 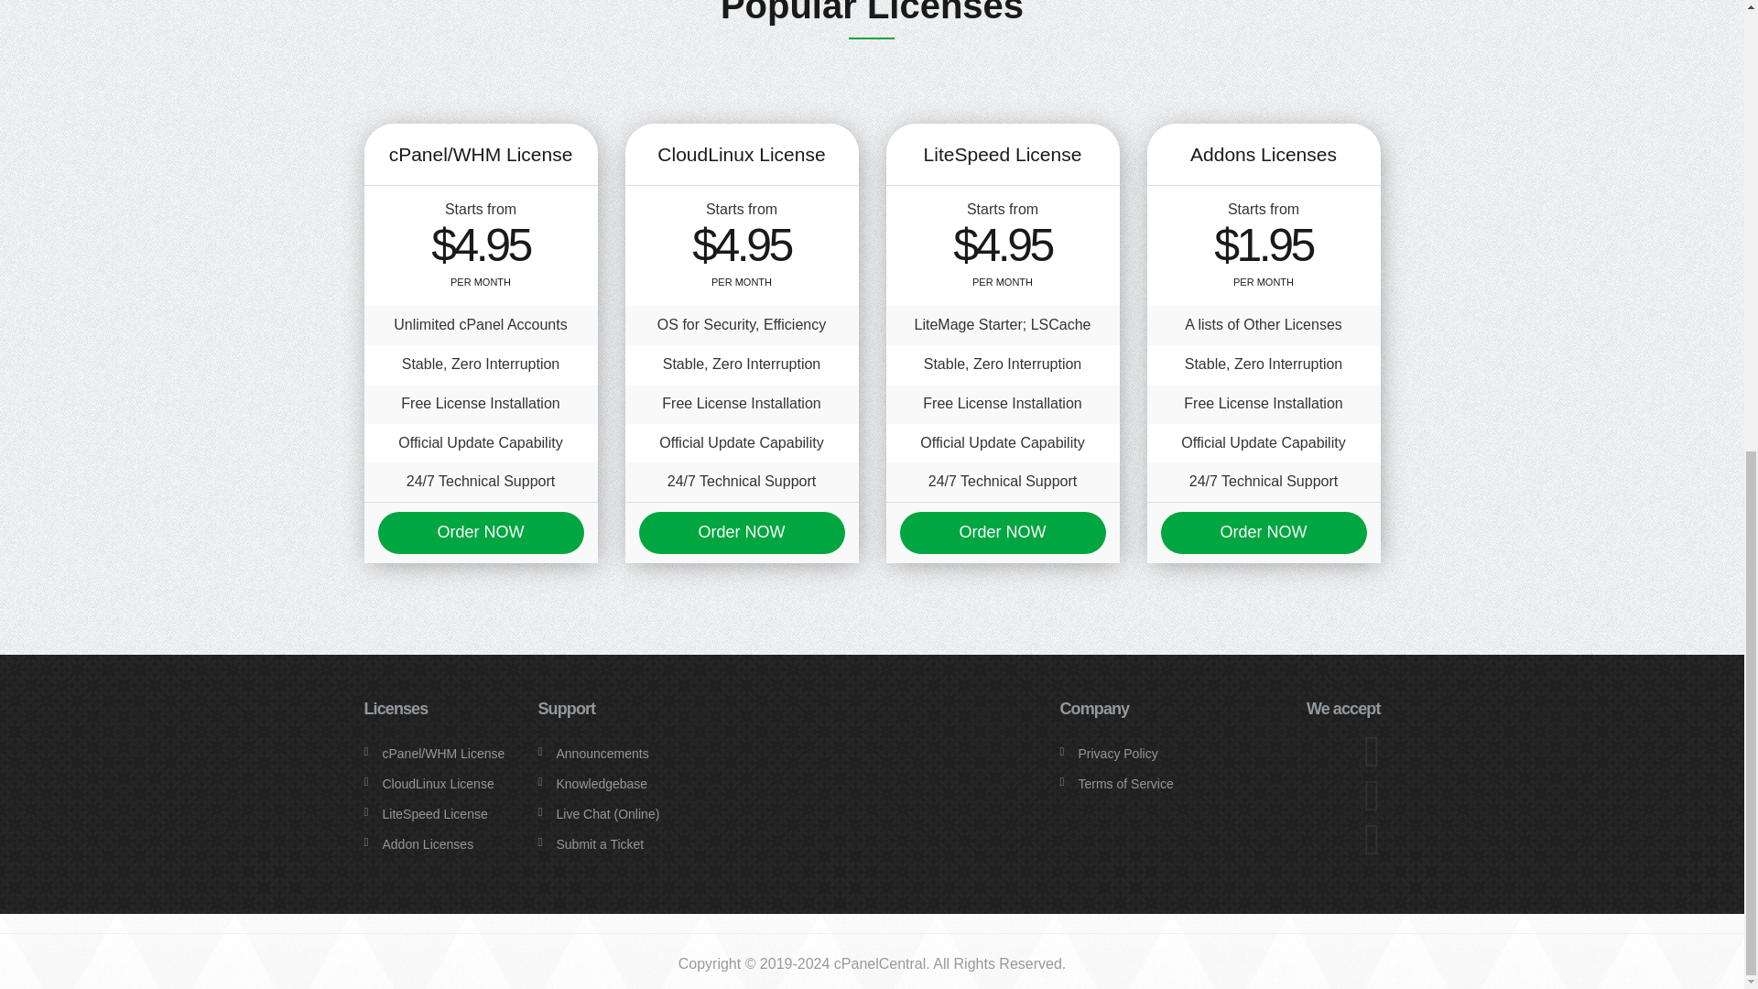 What do you see at coordinates (429, 843) in the screenshot?
I see `Addon Licenses` at bounding box center [429, 843].